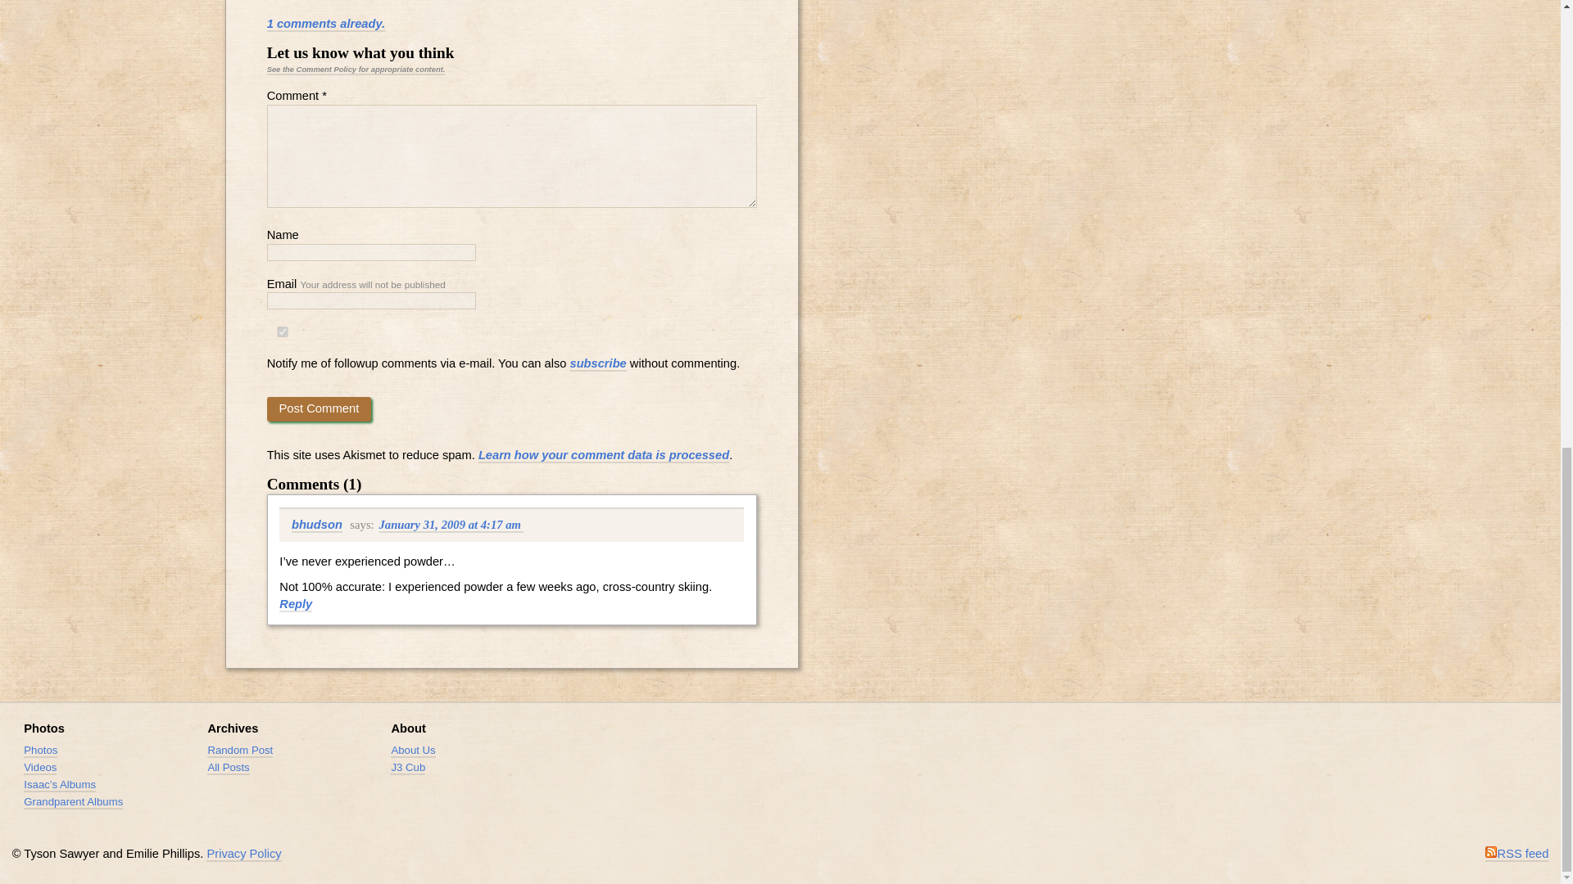 This screenshot has height=884, width=1573. Describe the element at coordinates (39, 768) in the screenshot. I see `Videos` at that location.